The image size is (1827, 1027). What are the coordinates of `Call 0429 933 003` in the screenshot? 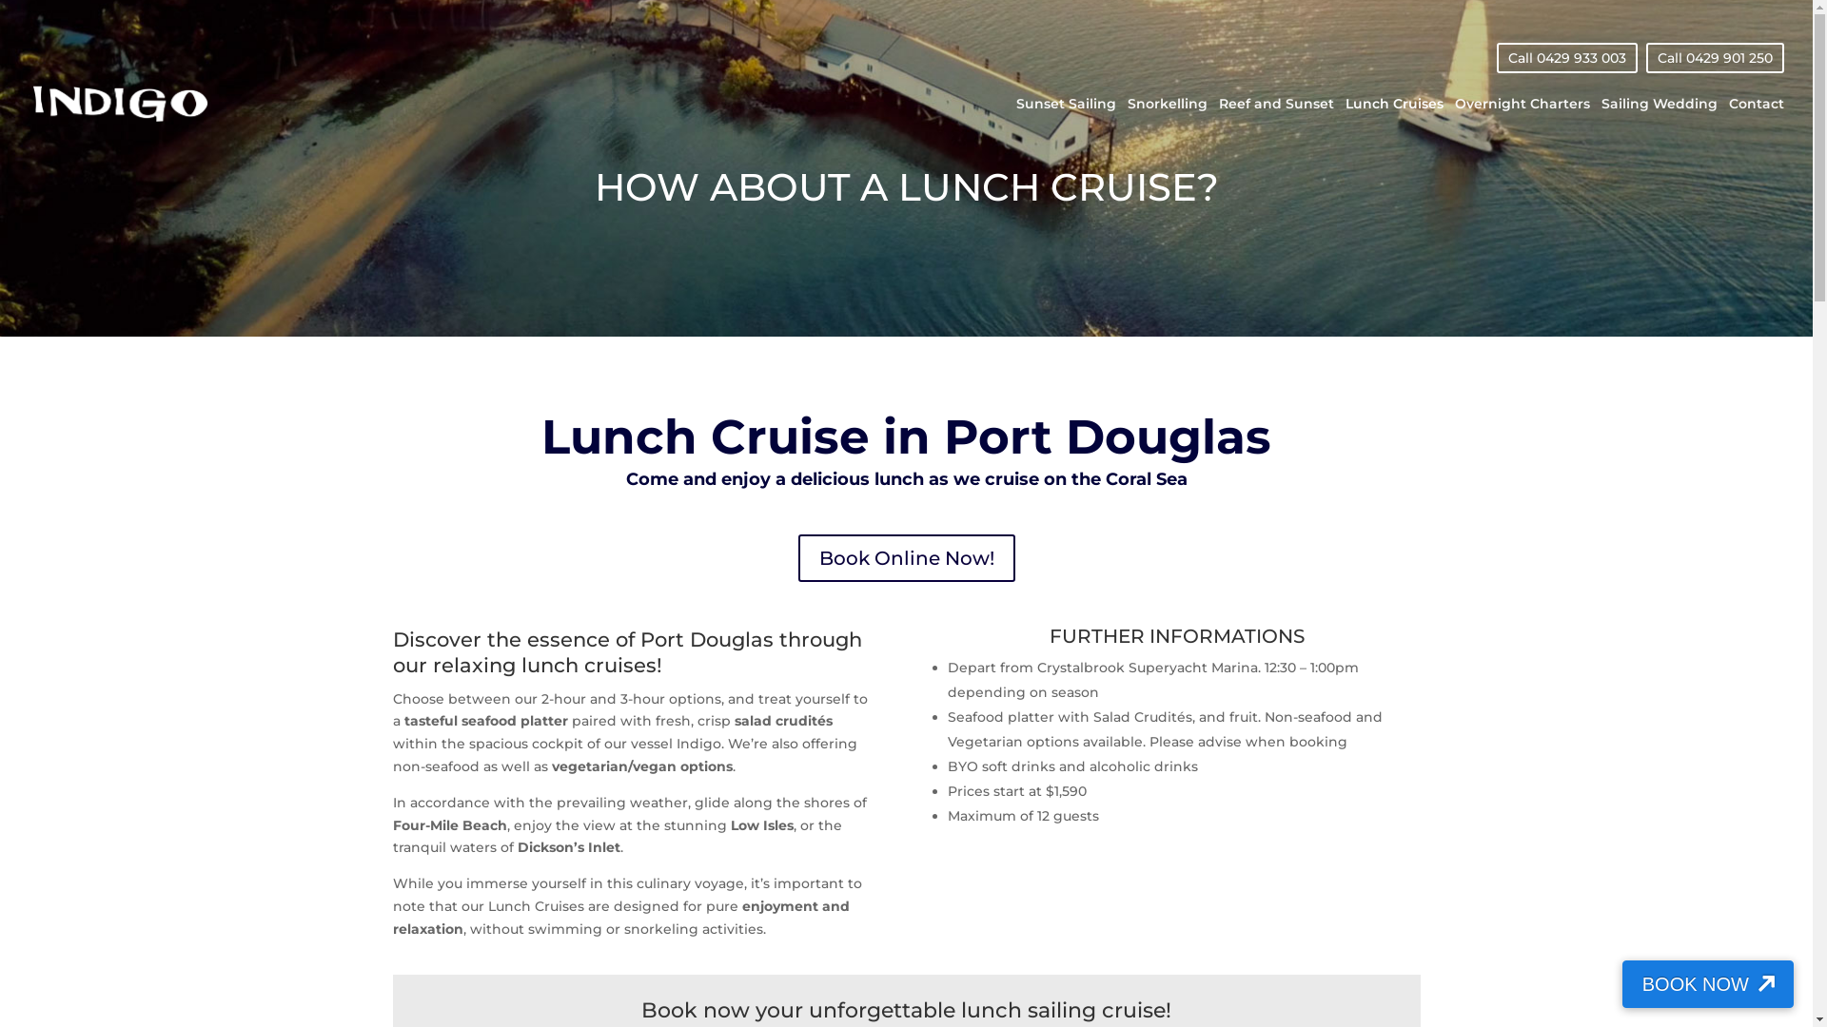 It's located at (1567, 58).